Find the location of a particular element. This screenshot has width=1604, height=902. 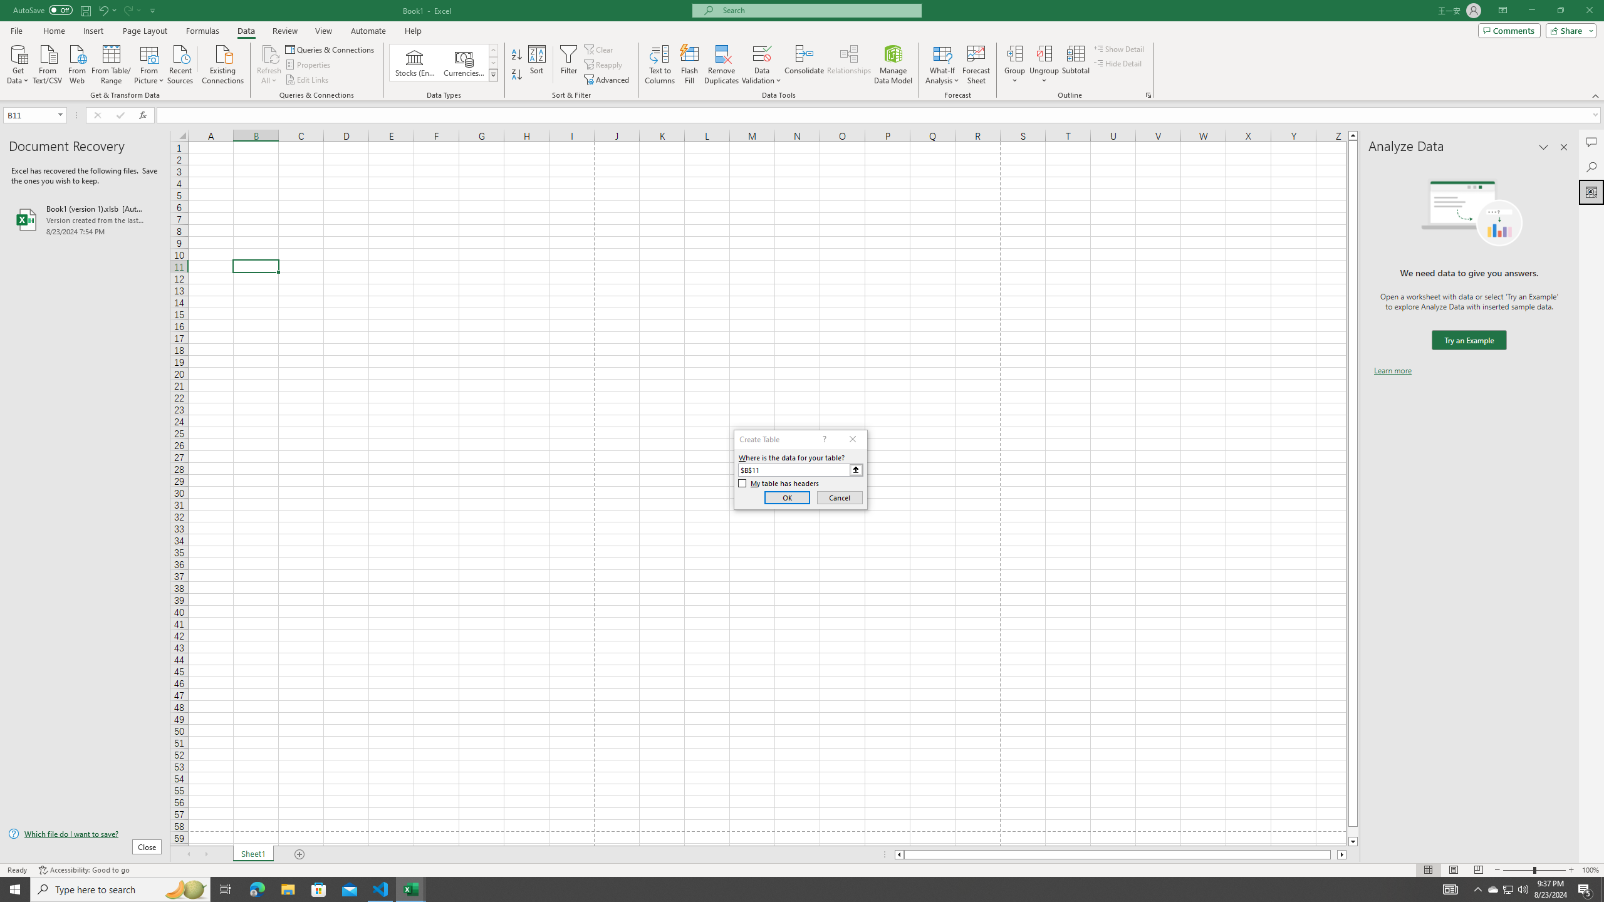

Currencies (English) is located at coordinates (464, 63).